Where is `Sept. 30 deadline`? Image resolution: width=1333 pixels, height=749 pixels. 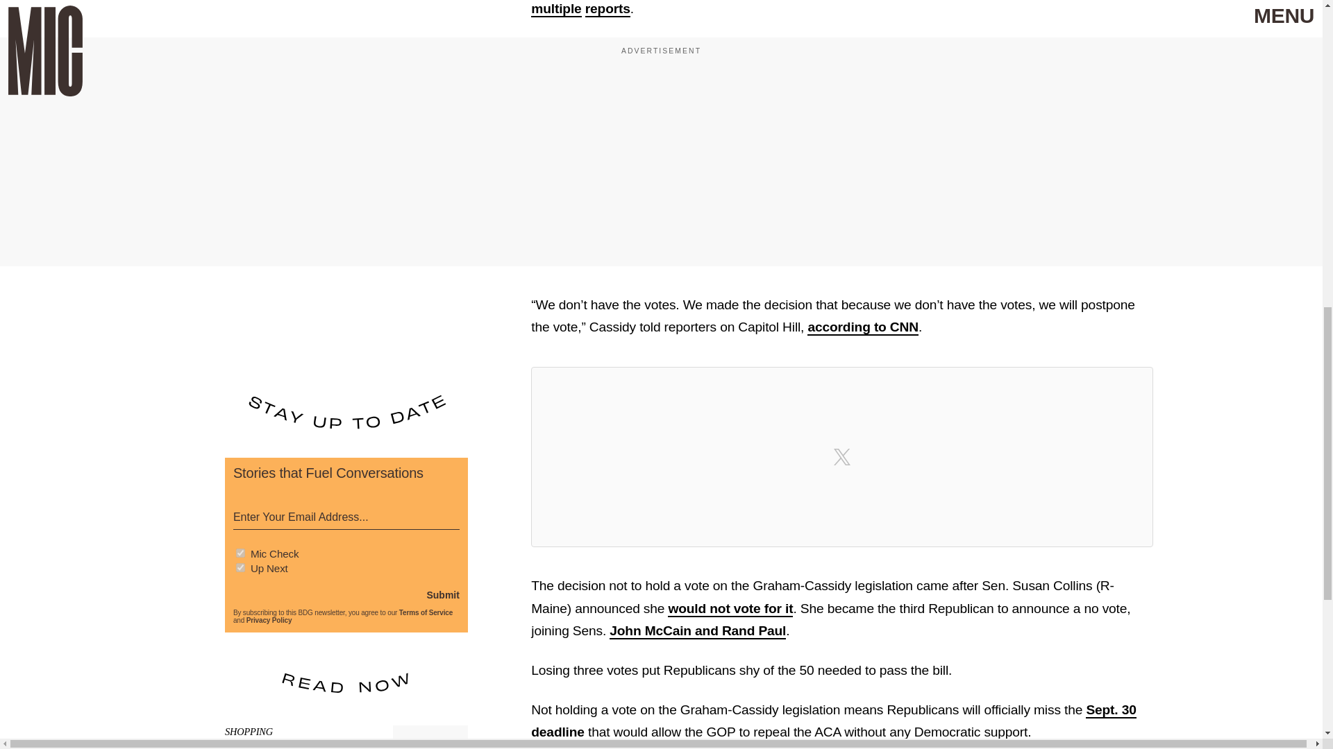 Sept. 30 deadline is located at coordinates (833, 722).